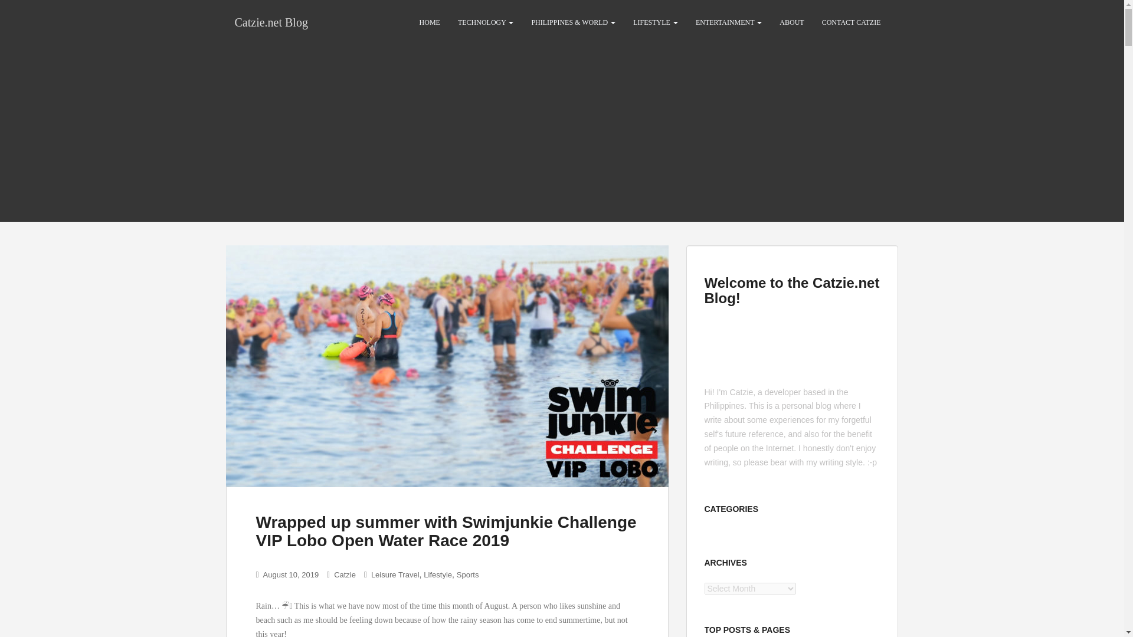 The width and height of the screenshot is (1133, 637). Describe the element at coordinates (291, 574) in the screenshot. I see `August 10, 2019` at that location.